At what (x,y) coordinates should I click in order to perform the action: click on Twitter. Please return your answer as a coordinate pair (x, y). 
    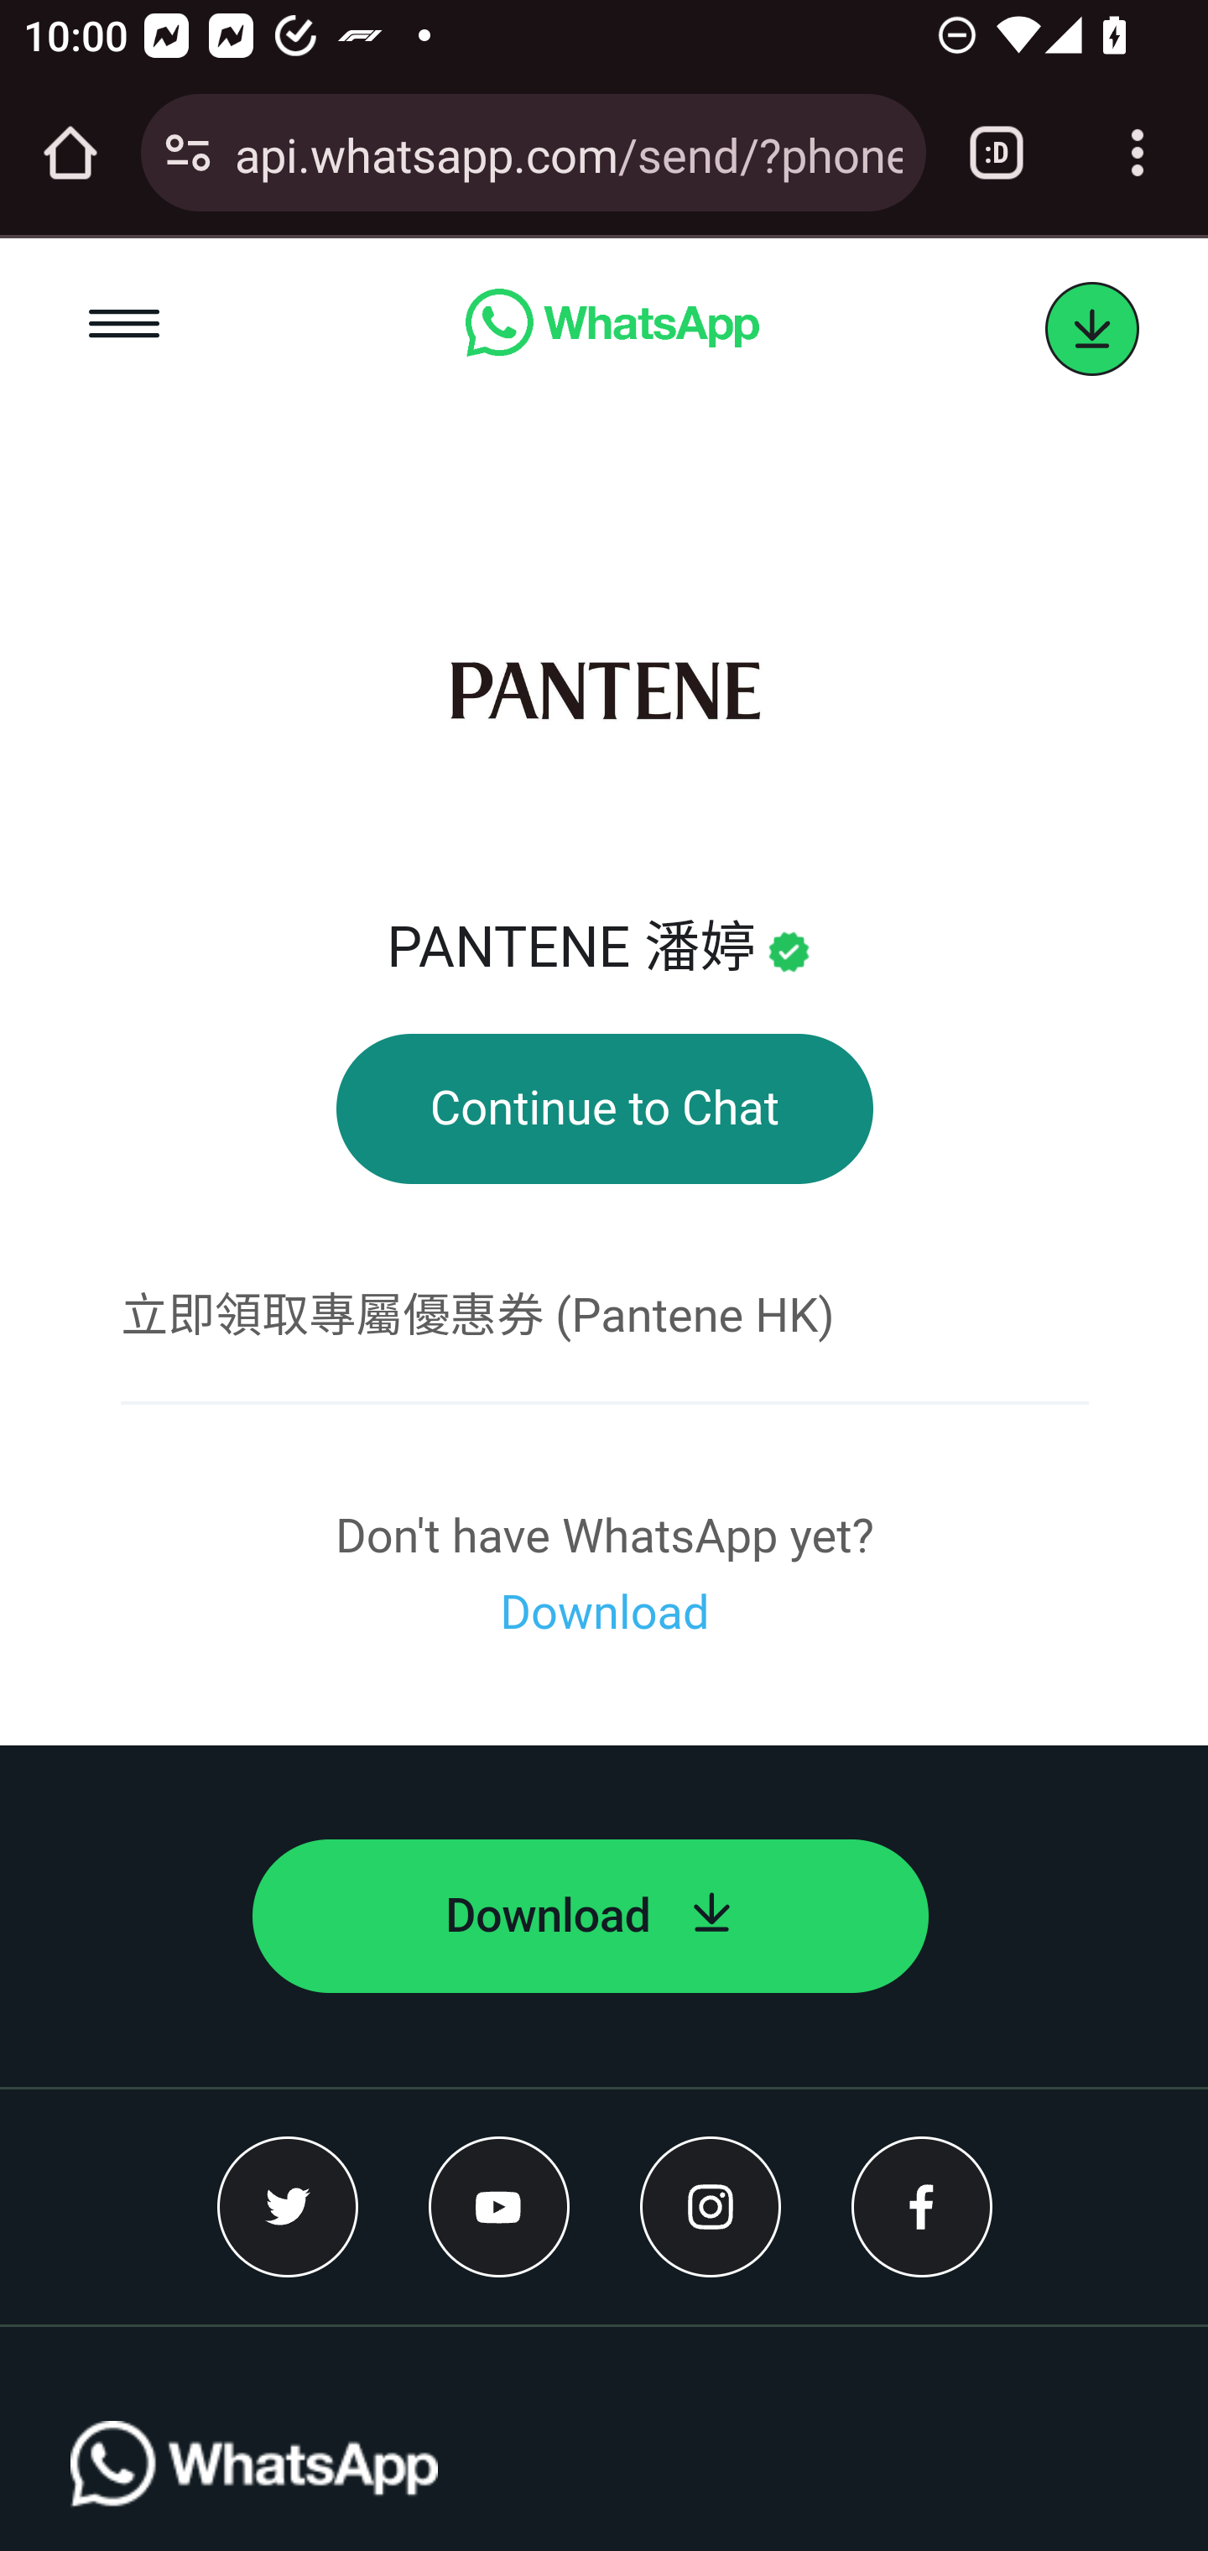
    Looking at the image, I should click on (289, 2206).